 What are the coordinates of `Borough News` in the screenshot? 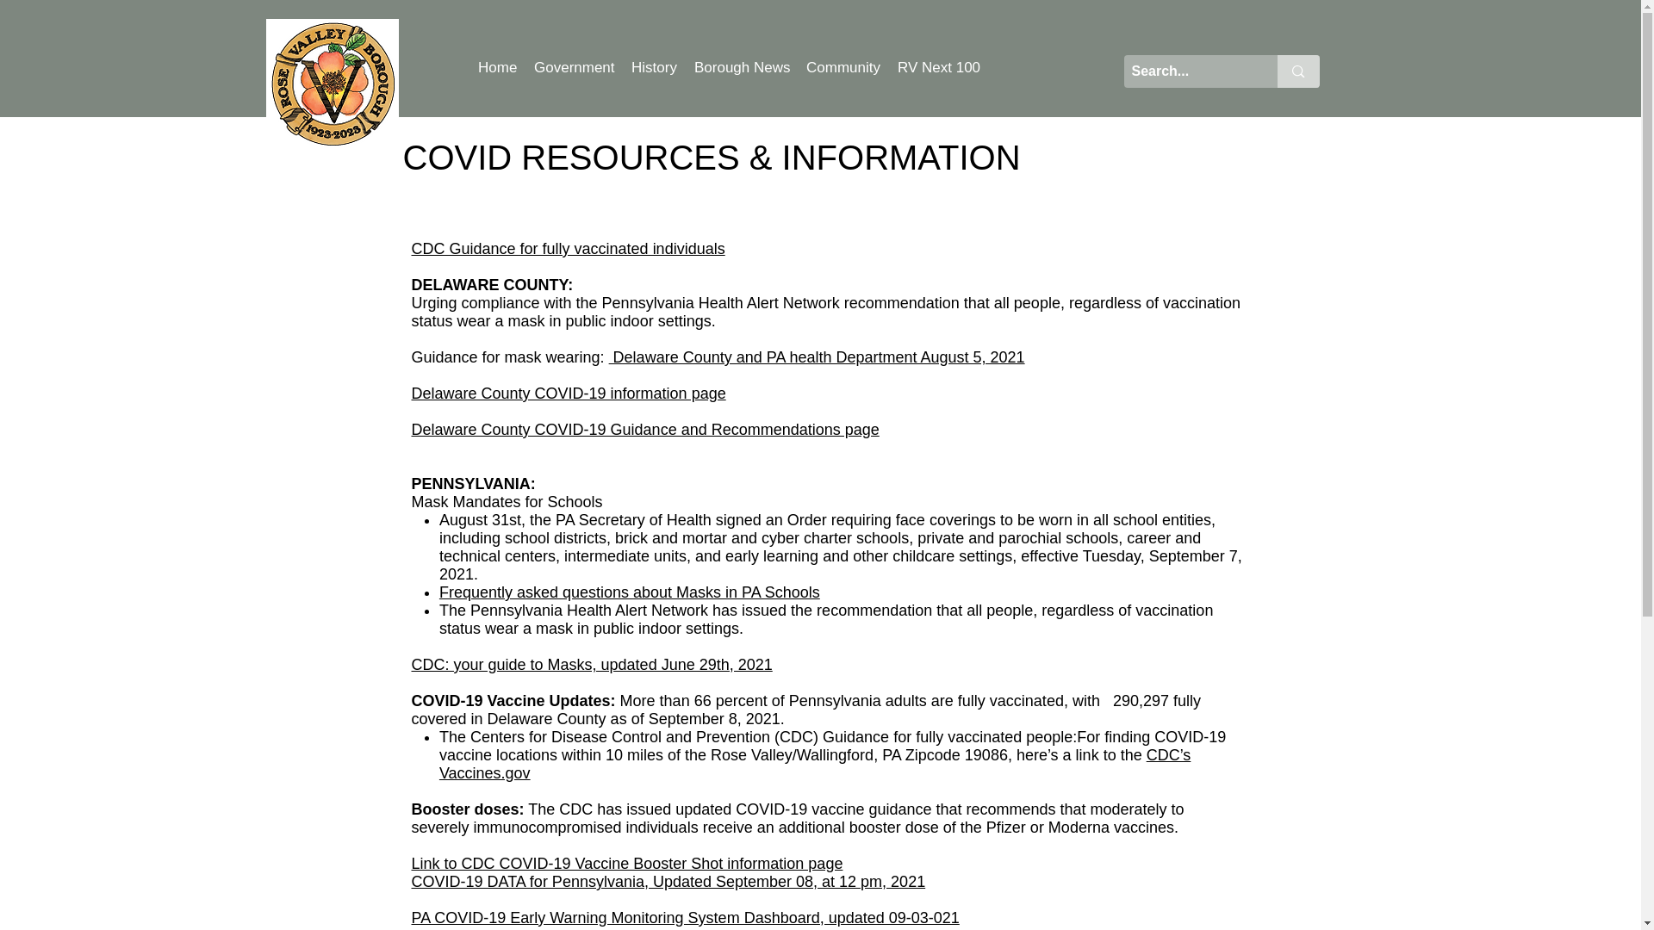 It's located at (741, 67).